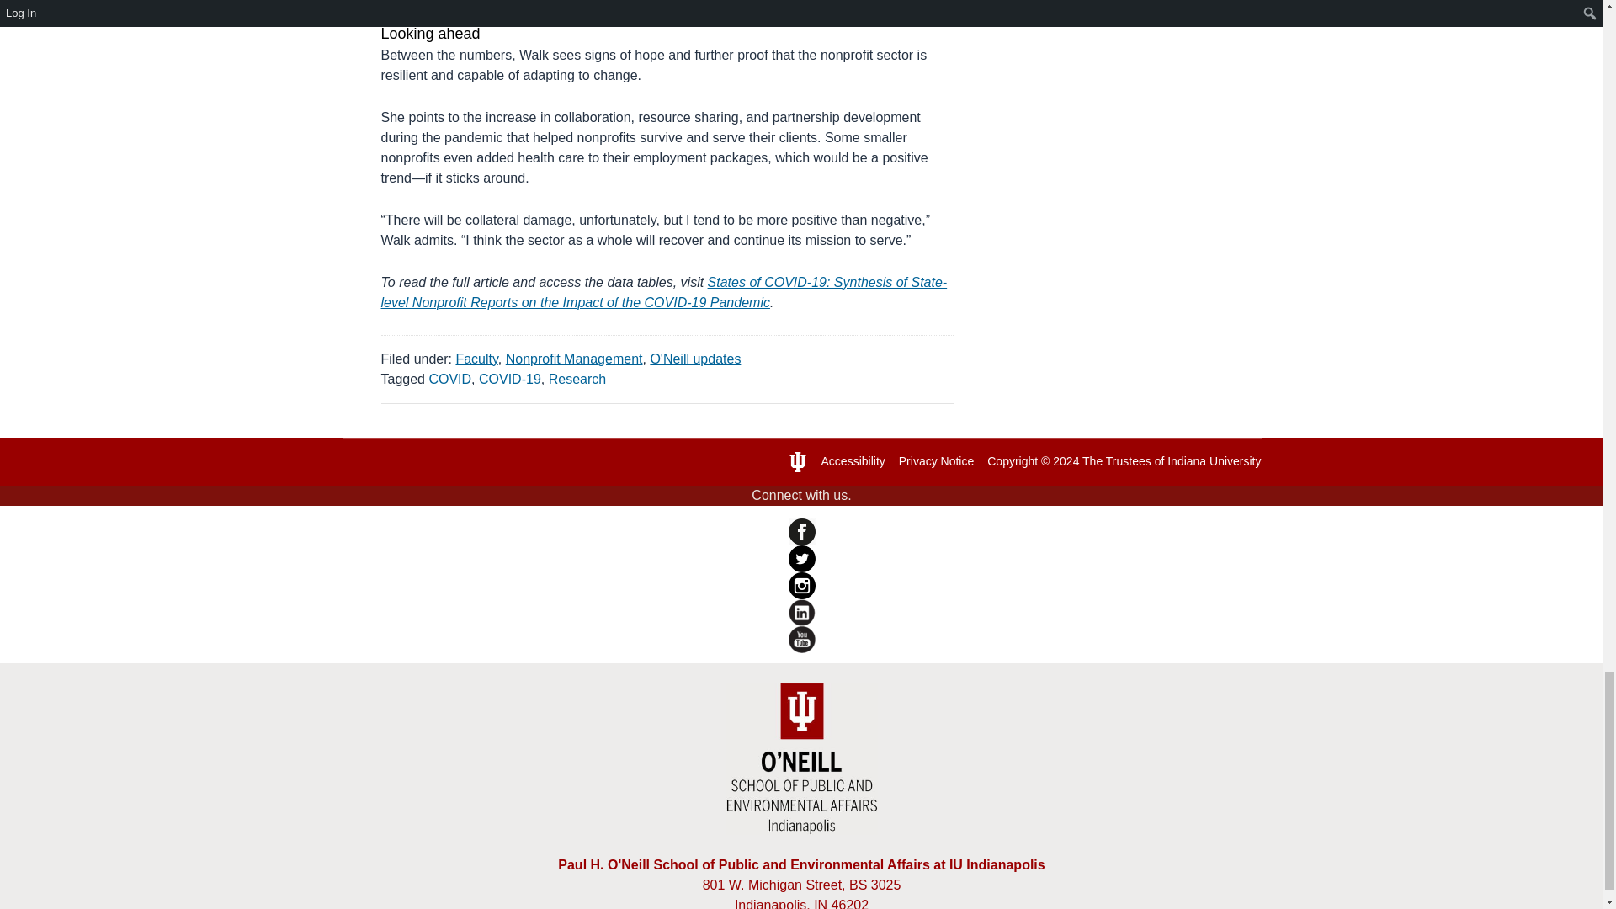  What do you see at coordinates (694, 359) in the screenshot?
I see `O'Neill updates` at bounding box center [694, 359].